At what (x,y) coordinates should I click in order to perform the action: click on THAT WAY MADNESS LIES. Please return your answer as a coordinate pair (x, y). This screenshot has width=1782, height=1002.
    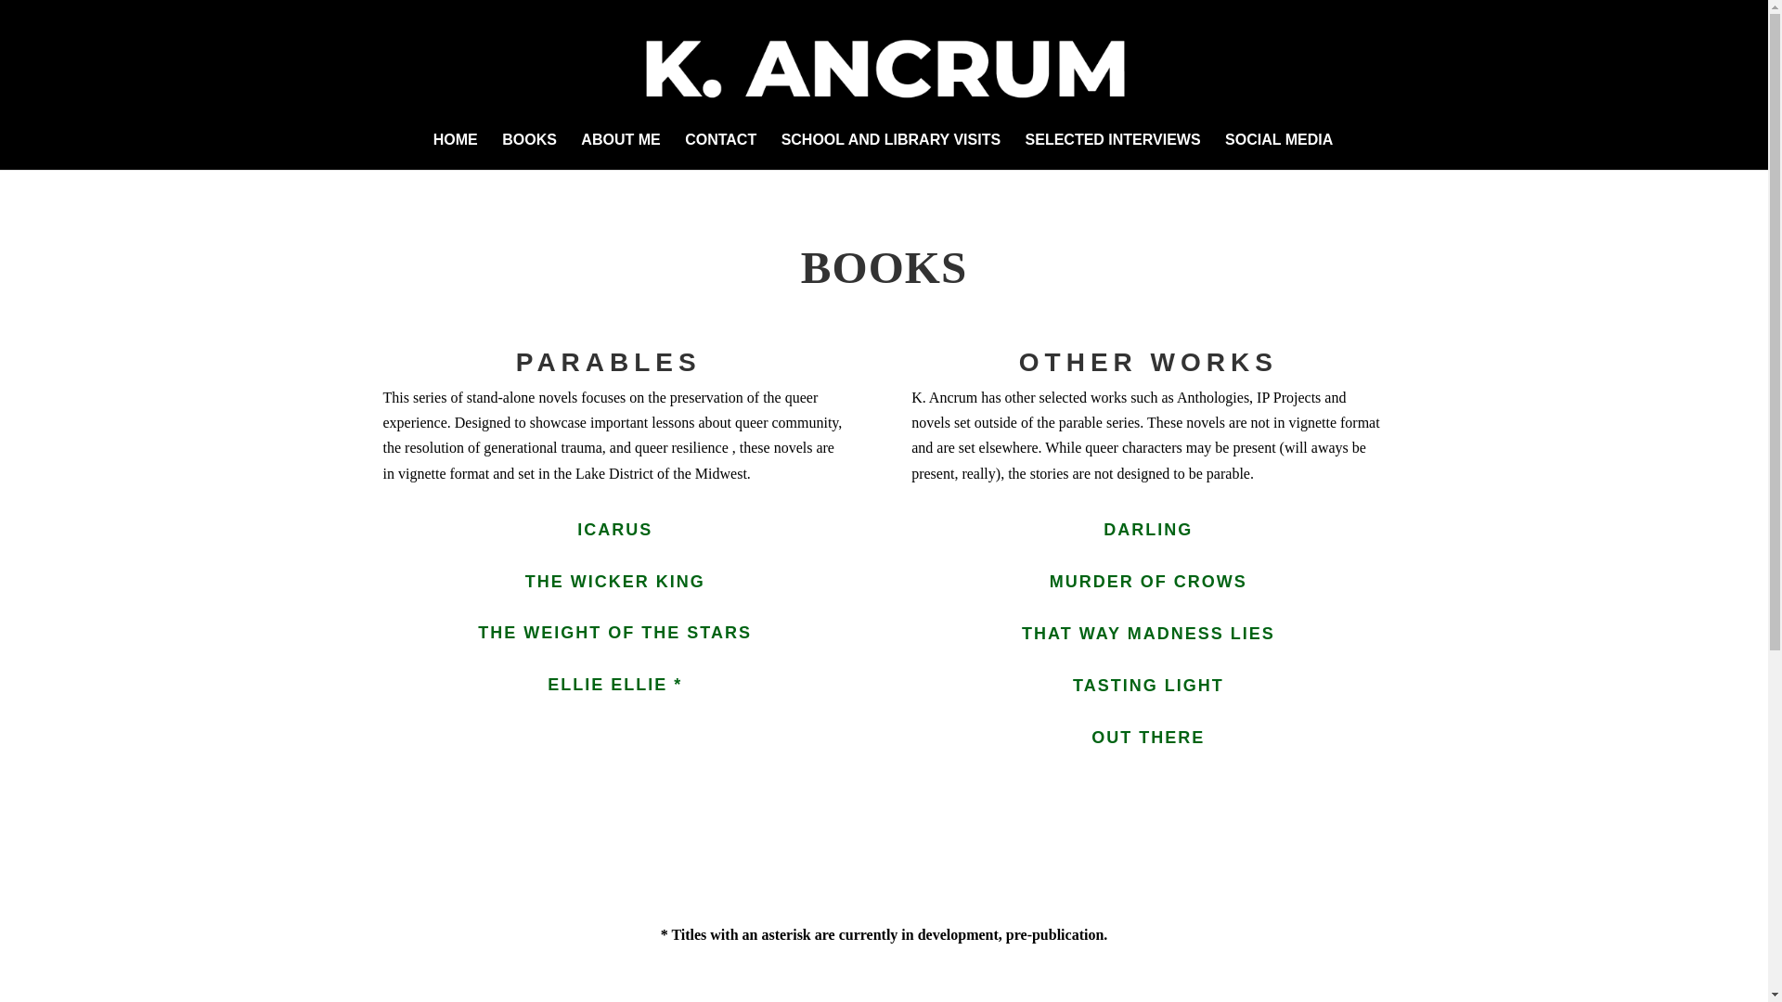
    Looking at the image, I should click on (1148, 633).